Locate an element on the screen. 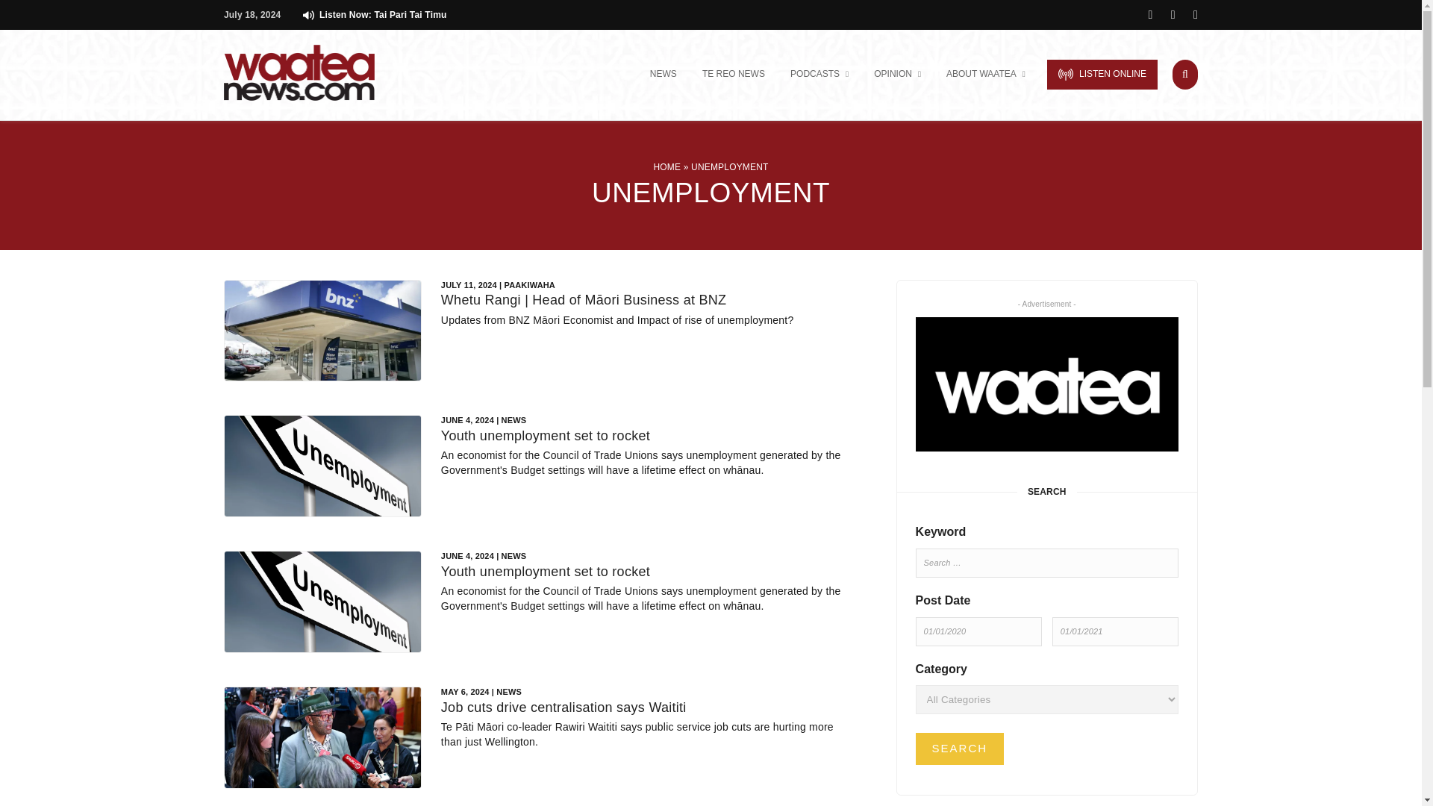  NEWS is located at coordinates (663, 75).